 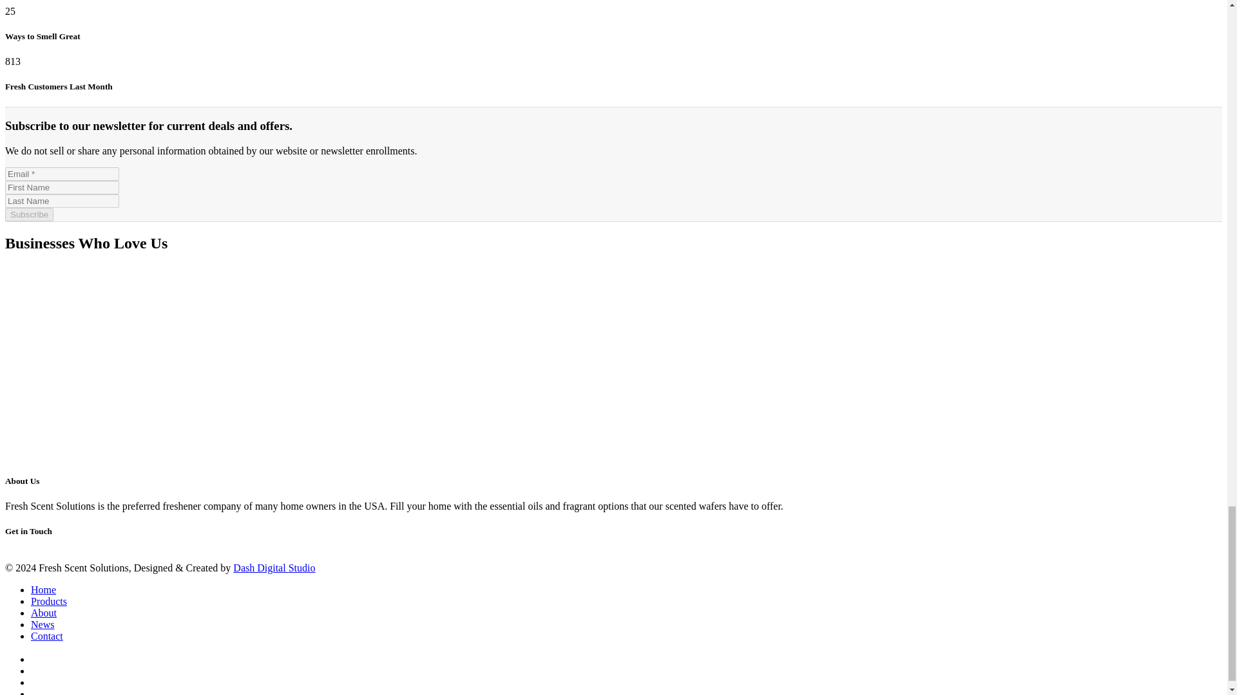 I want to click on Home, so click(x=43, y=589).